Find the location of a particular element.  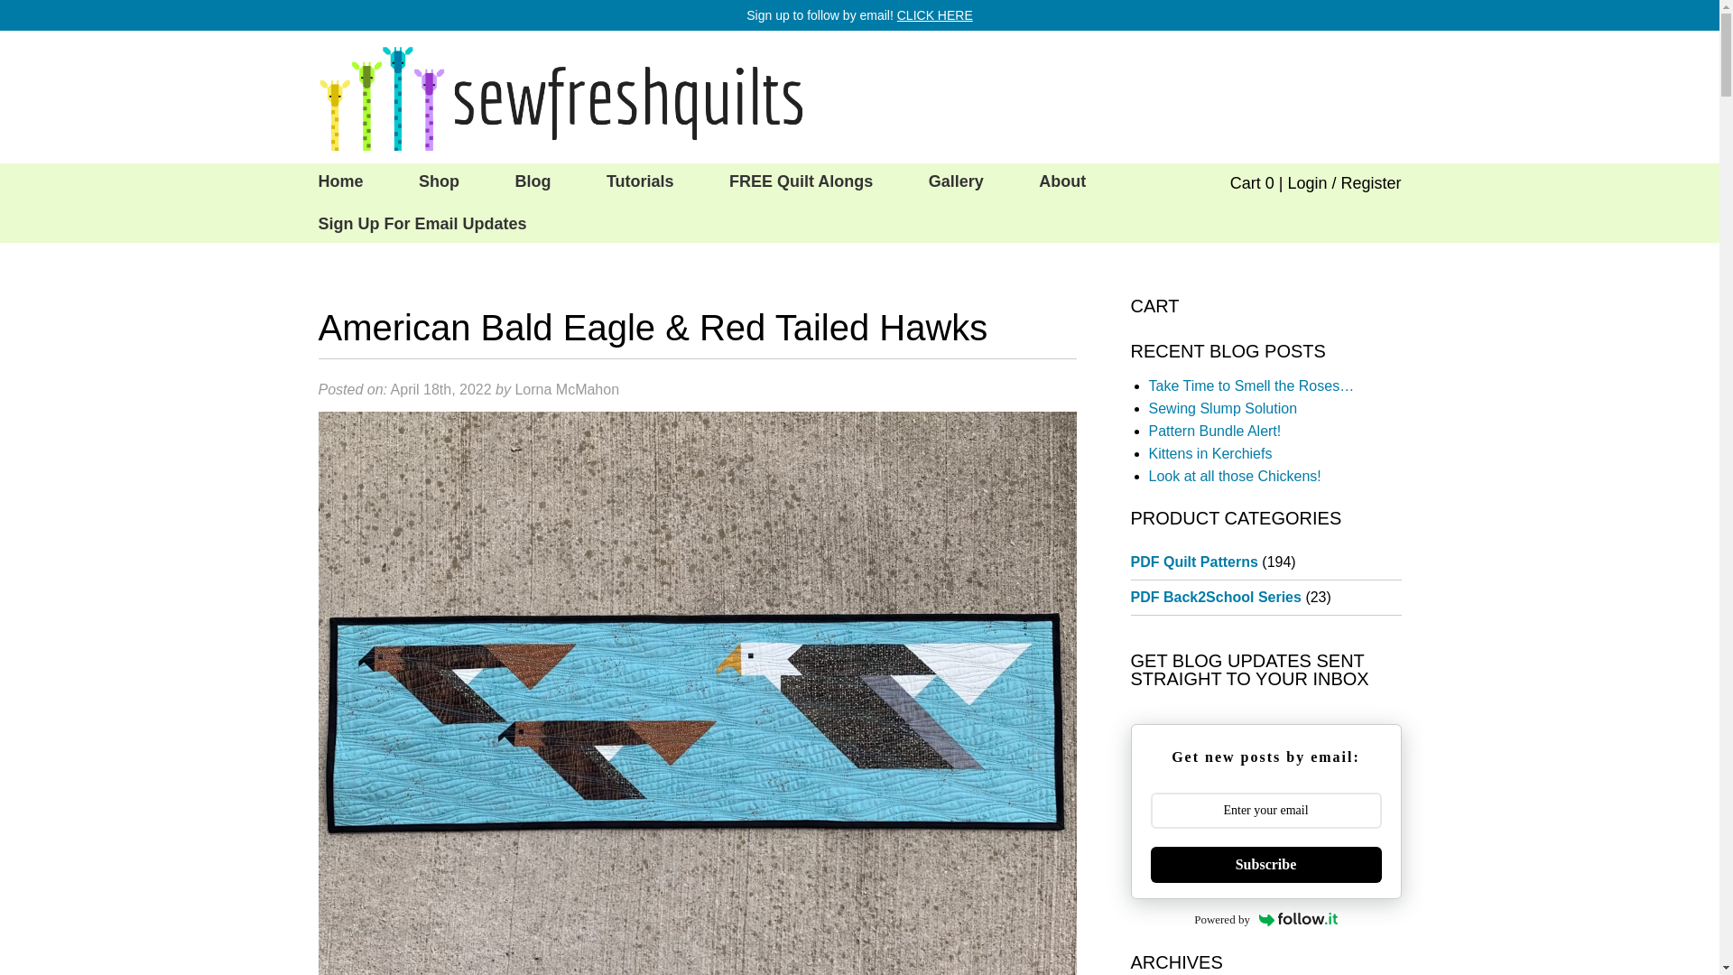

Home is located at coordinates (340, 182).